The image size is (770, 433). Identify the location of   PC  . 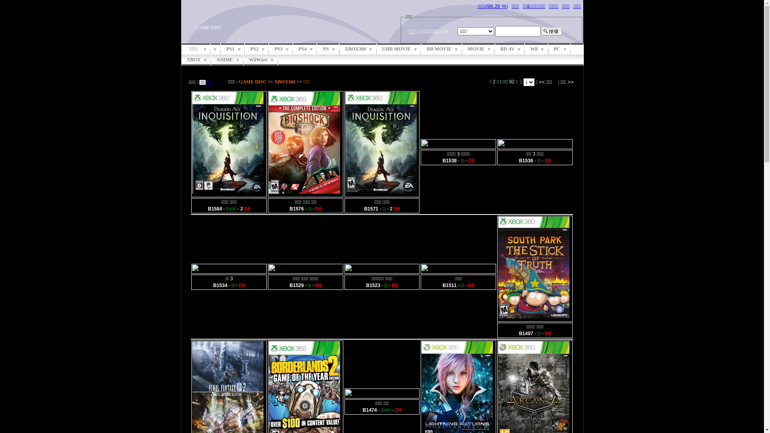
(560, 49).